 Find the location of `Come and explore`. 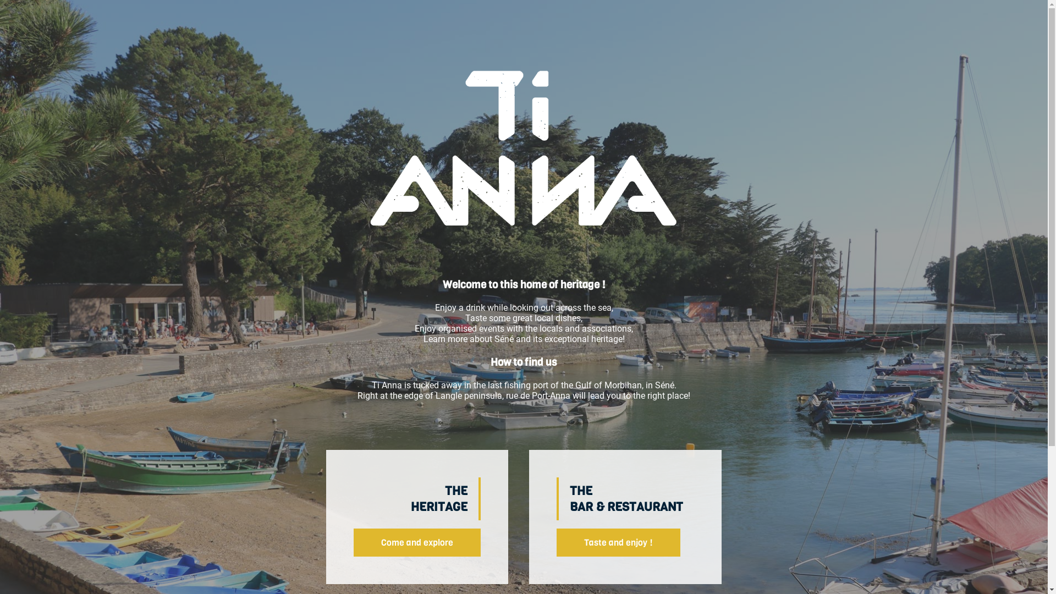

Come and explore is located at coordinates (417, 542).